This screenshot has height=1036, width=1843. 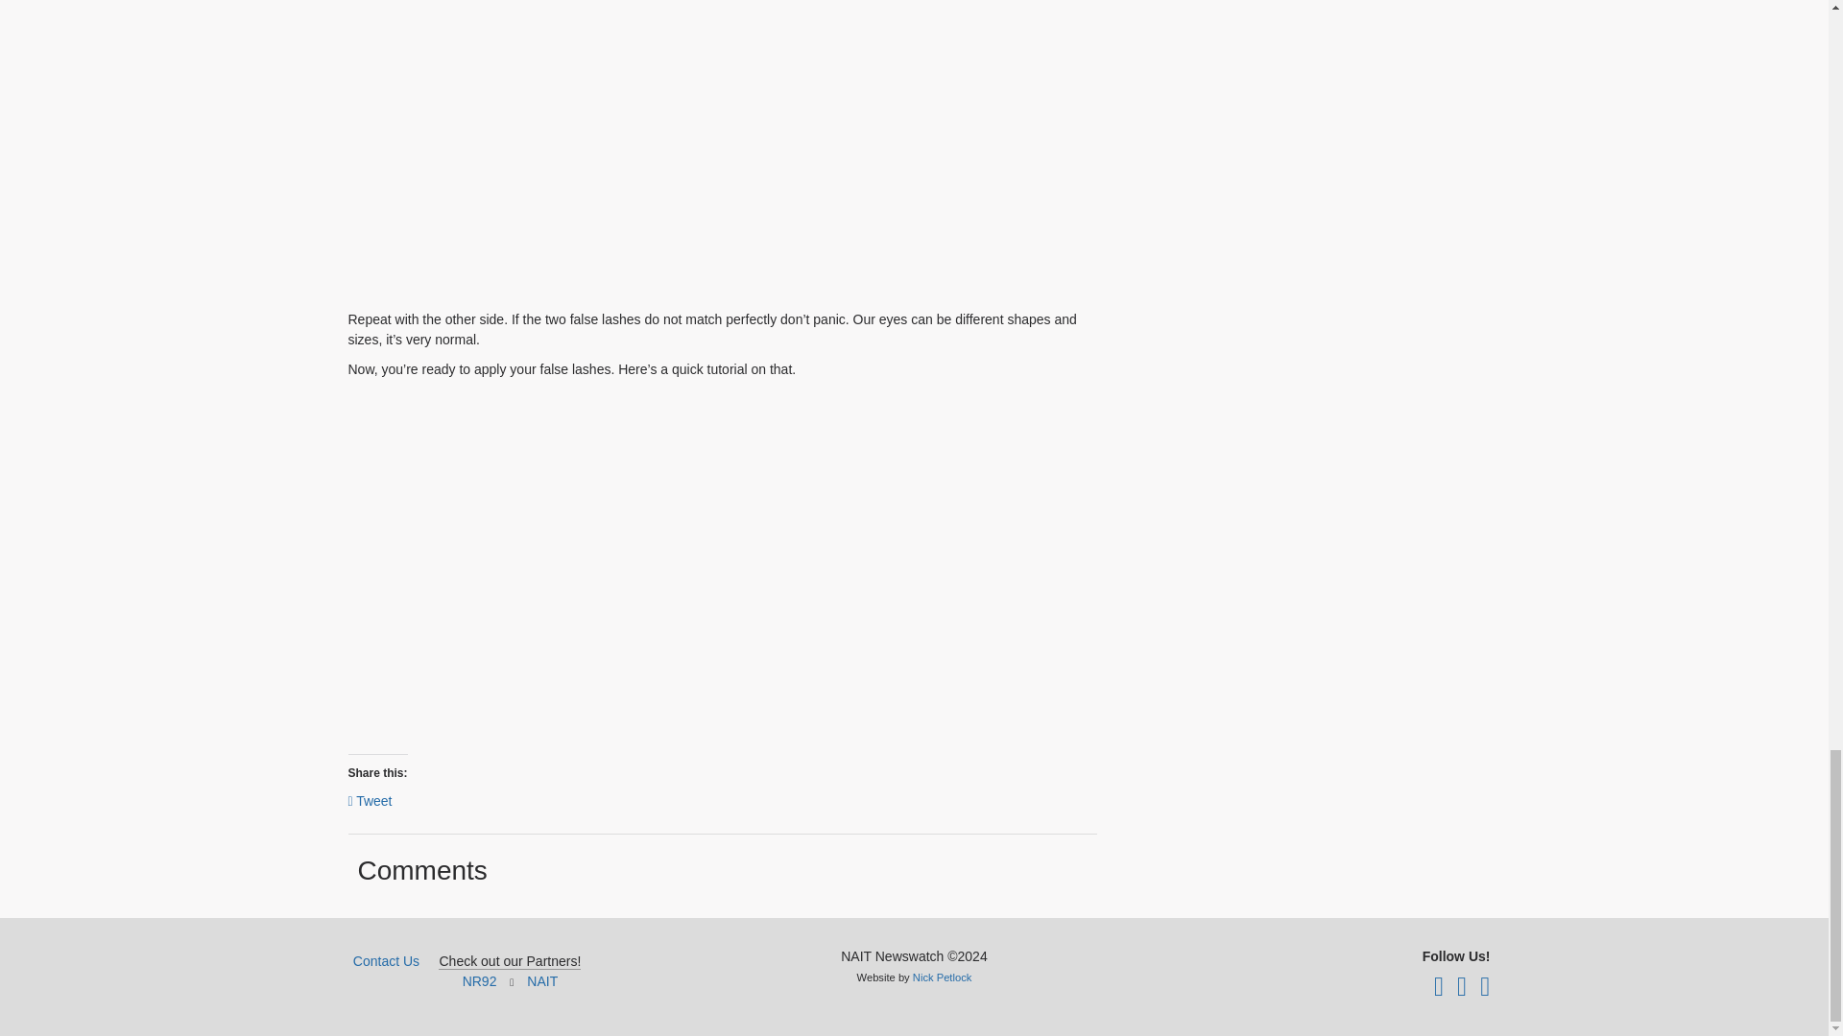 I want to click on Tweet, so click(x=369, y=800).